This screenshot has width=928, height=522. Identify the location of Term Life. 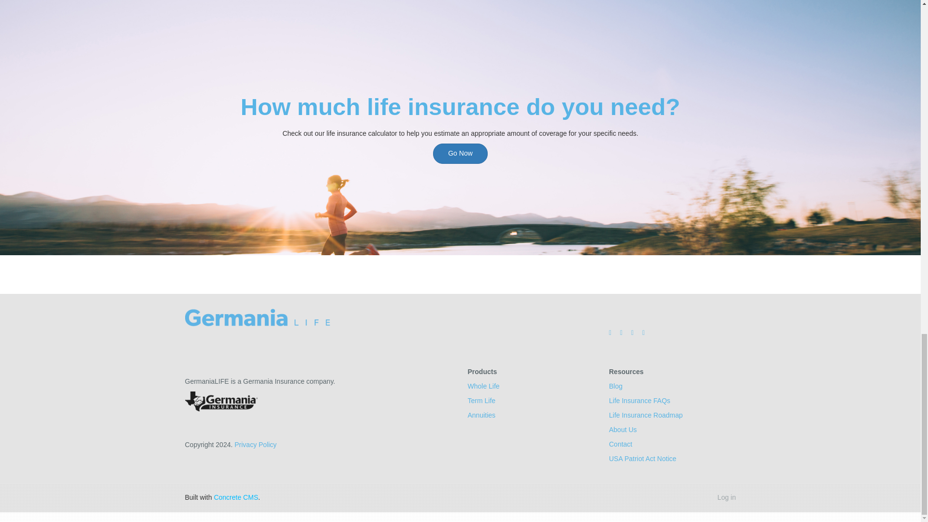
(481, 400).